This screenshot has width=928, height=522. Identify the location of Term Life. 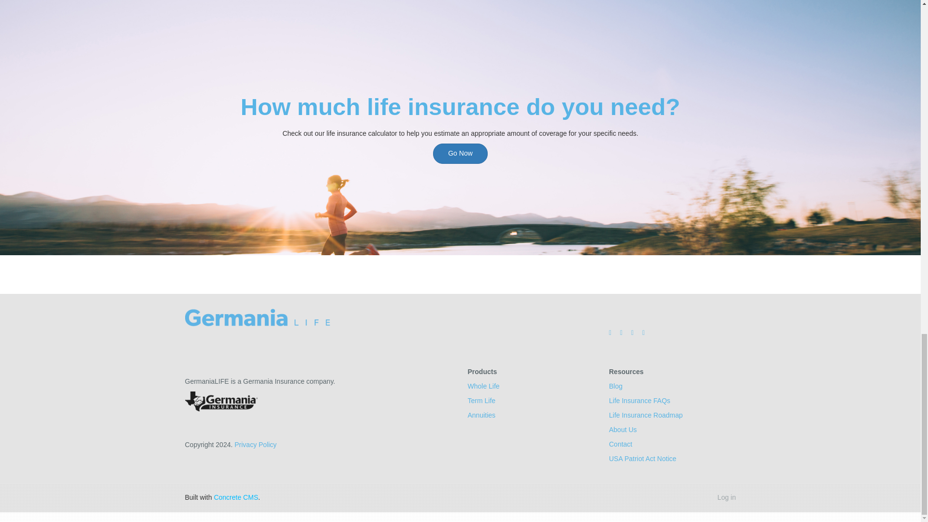
(481, 400).